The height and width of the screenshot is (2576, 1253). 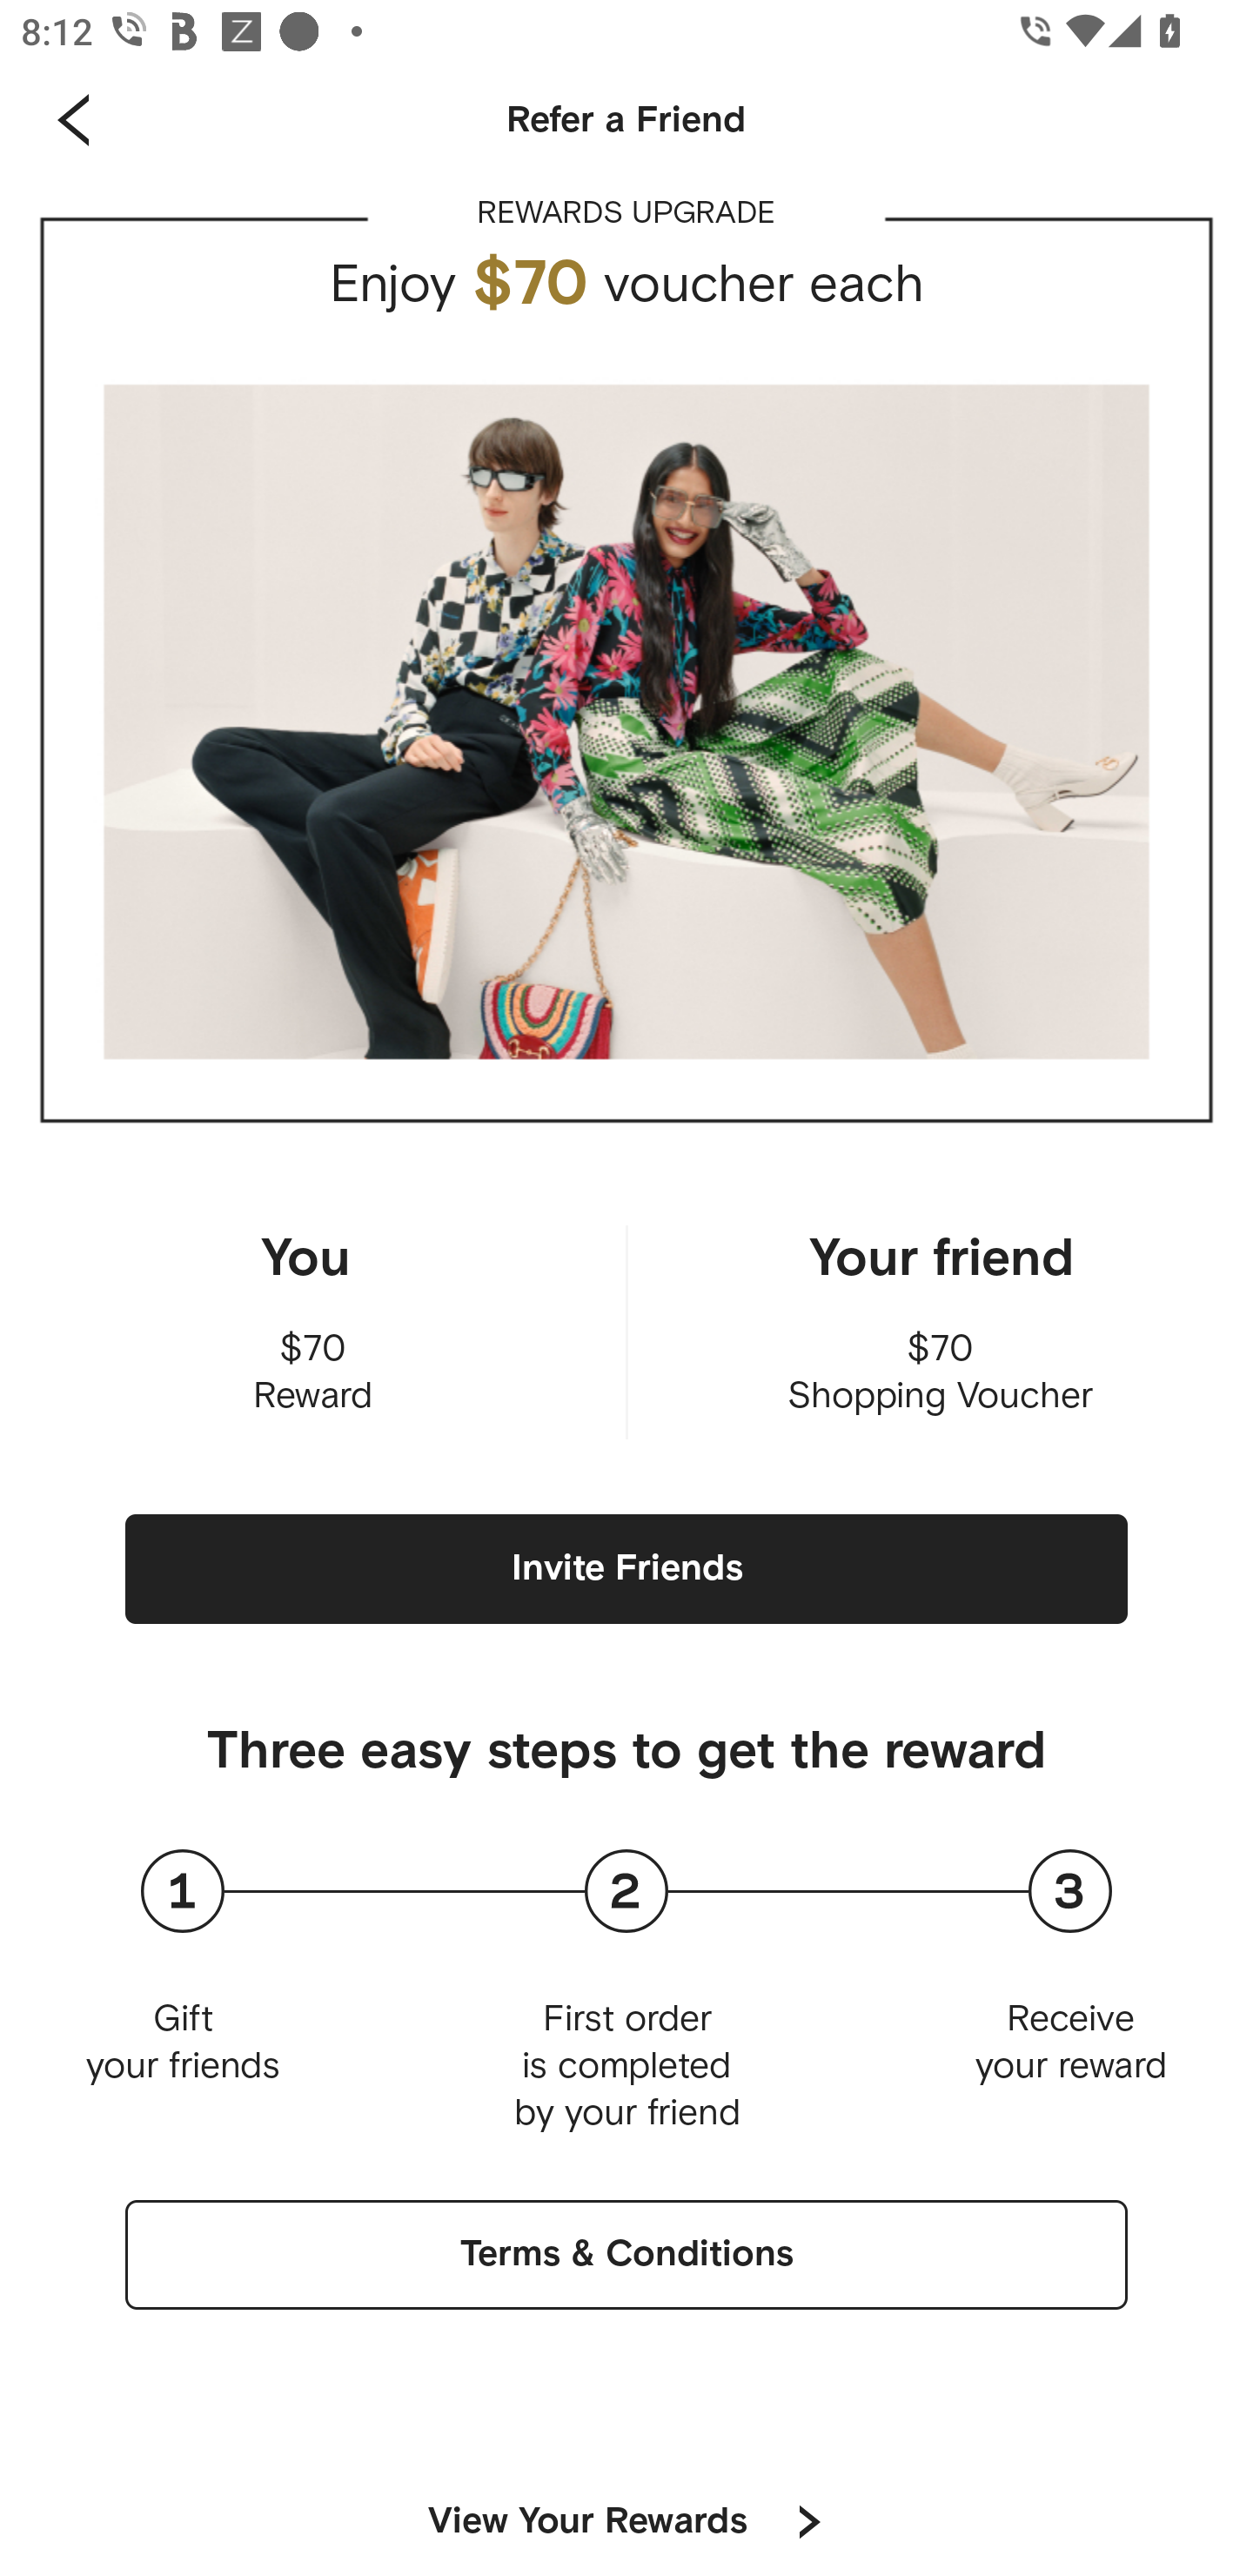 What do you see at coordinates (626, 2255) in the screenshot?
I see `Terms & Conditions` at bounding box center [626, 2255].